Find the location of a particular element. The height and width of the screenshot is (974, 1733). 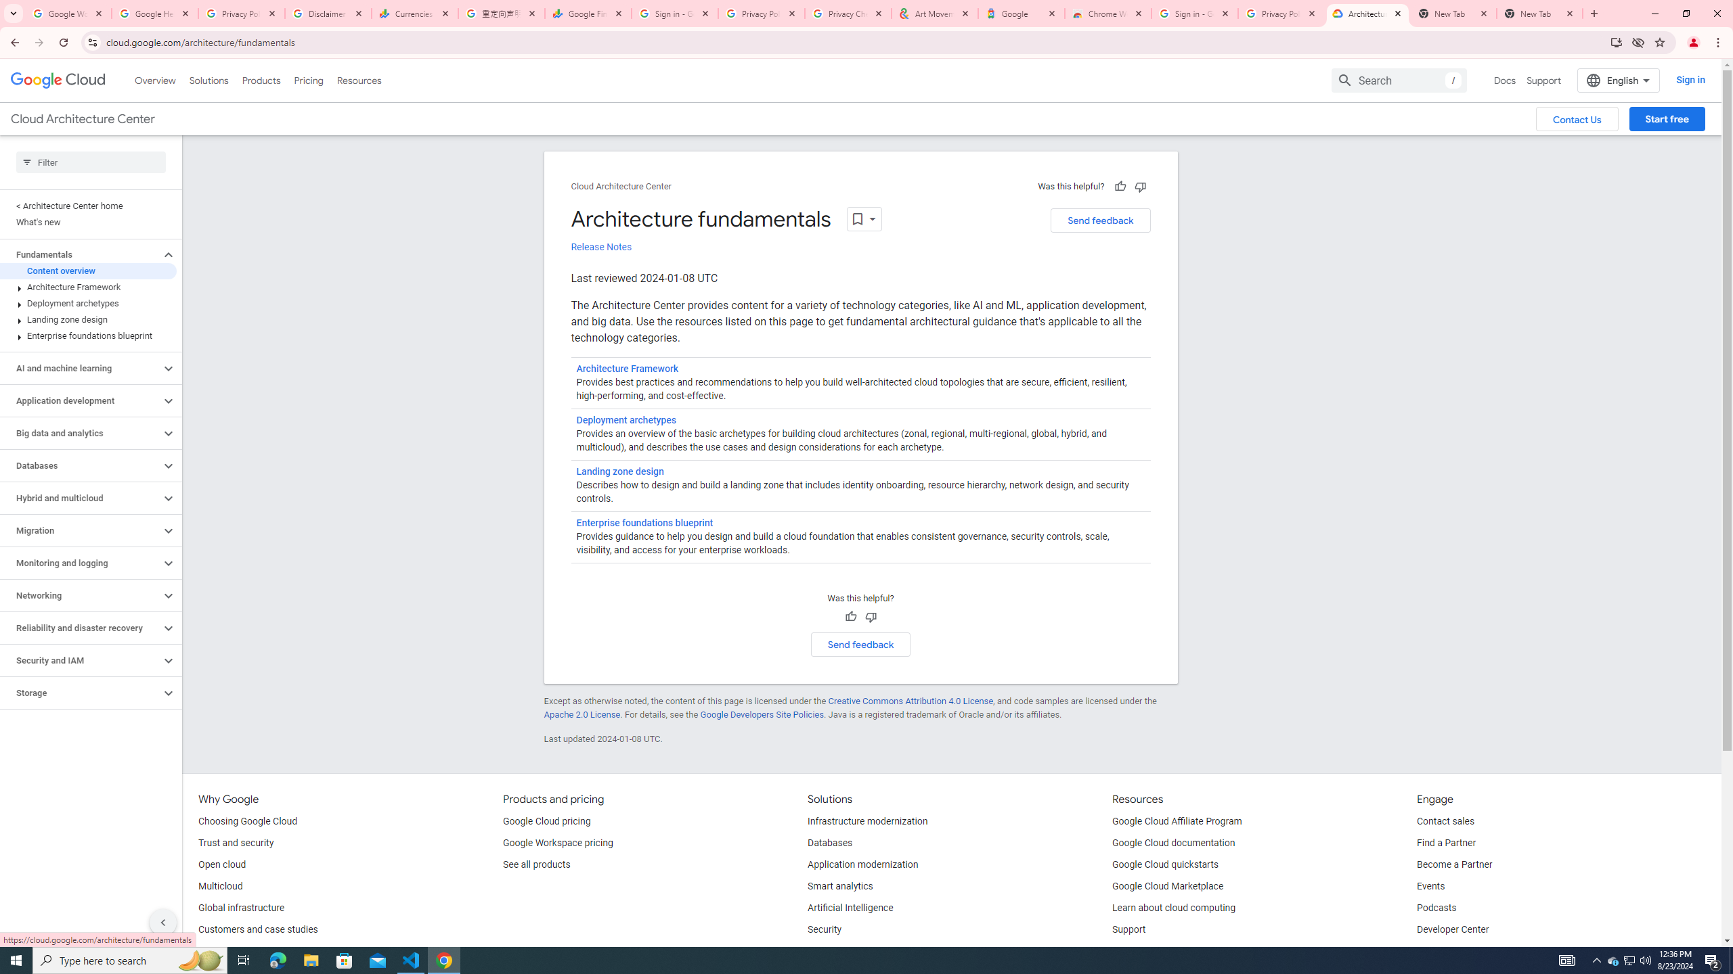

Big data and analytics is located at coordinates (81, 433).